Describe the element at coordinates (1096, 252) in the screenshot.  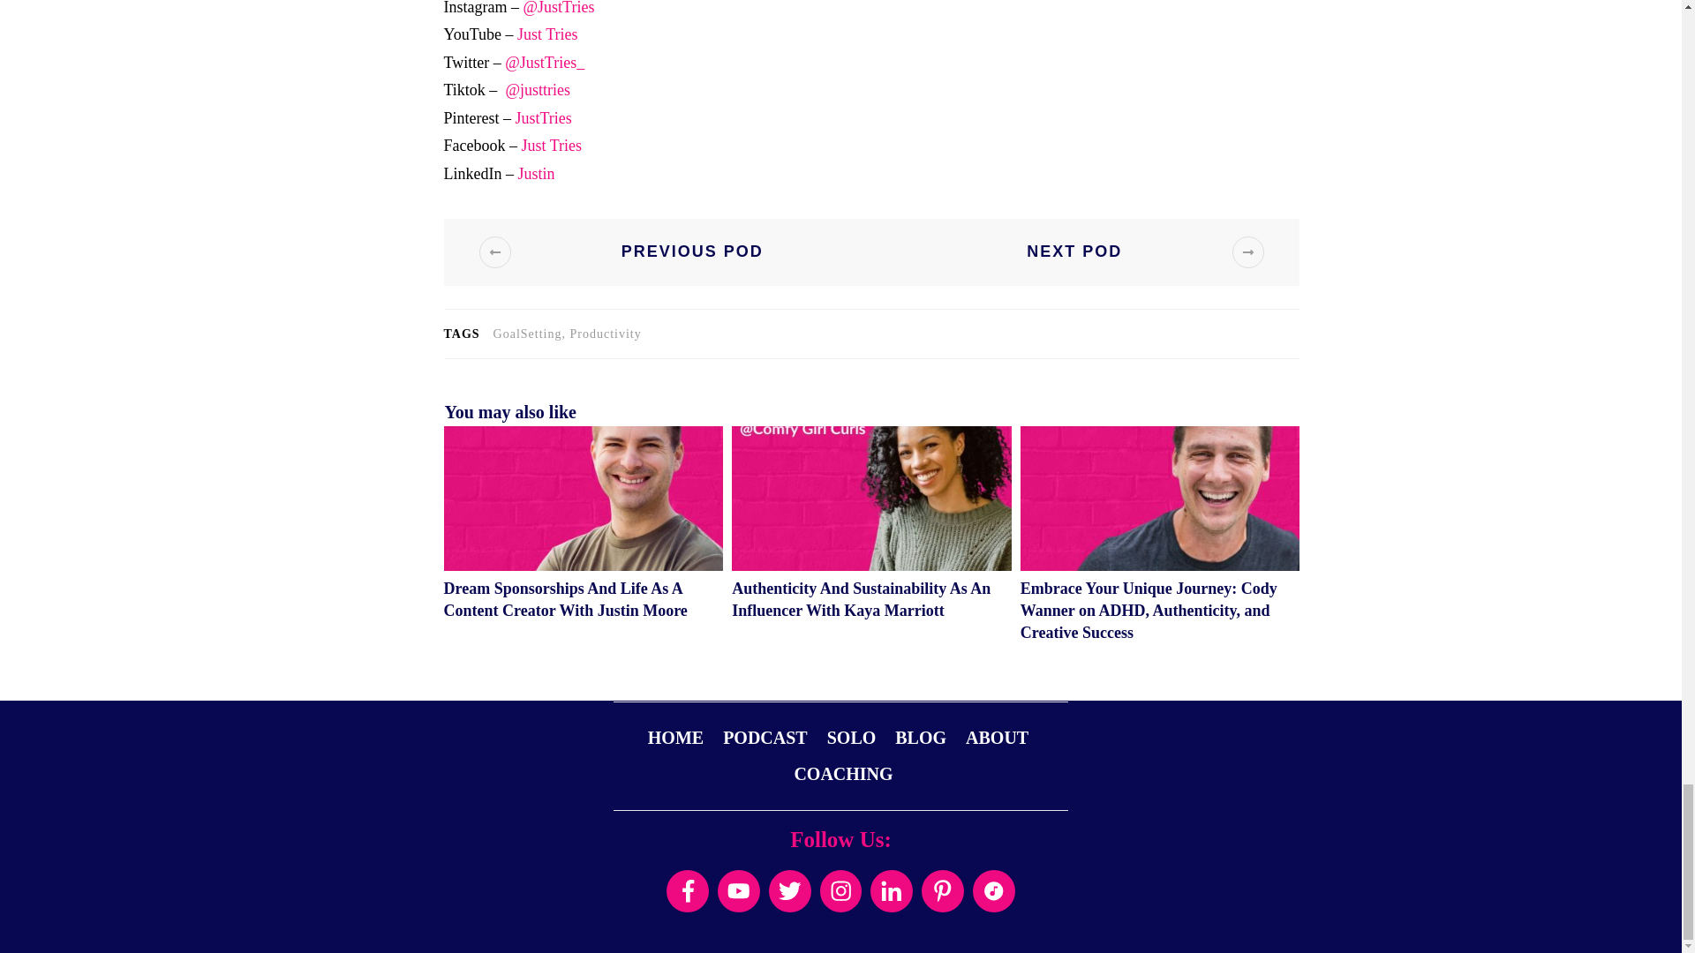
I see `NEXT POD` at that location.